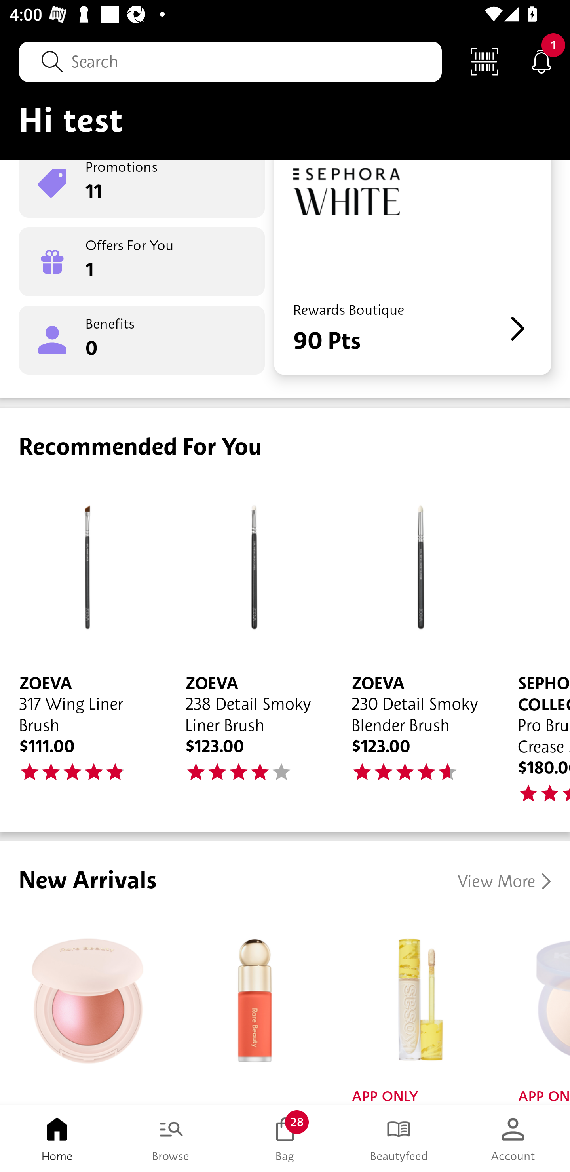 This screenshot has width=570, height=1172. I want to click on APP ONLY, so click(416, 1010).